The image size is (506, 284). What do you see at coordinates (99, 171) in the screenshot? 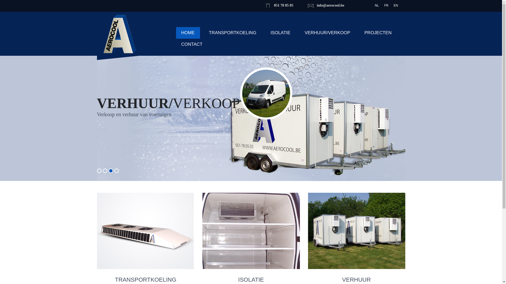
I see `1` at bounding box center [99, 171].